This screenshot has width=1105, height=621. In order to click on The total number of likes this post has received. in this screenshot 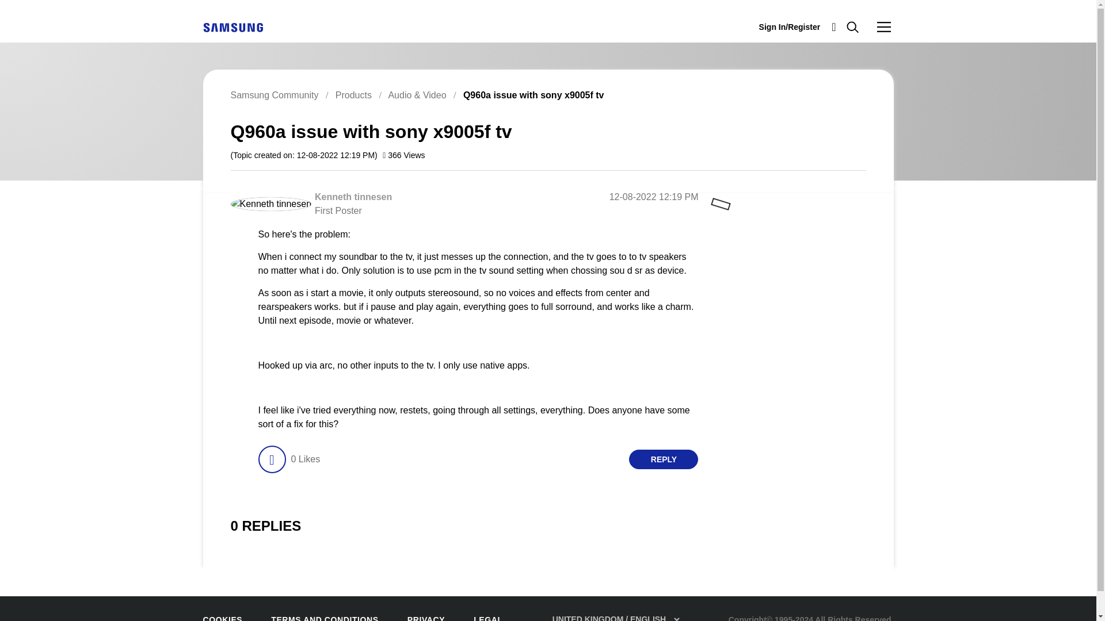, I will do `click(305, 459)`.